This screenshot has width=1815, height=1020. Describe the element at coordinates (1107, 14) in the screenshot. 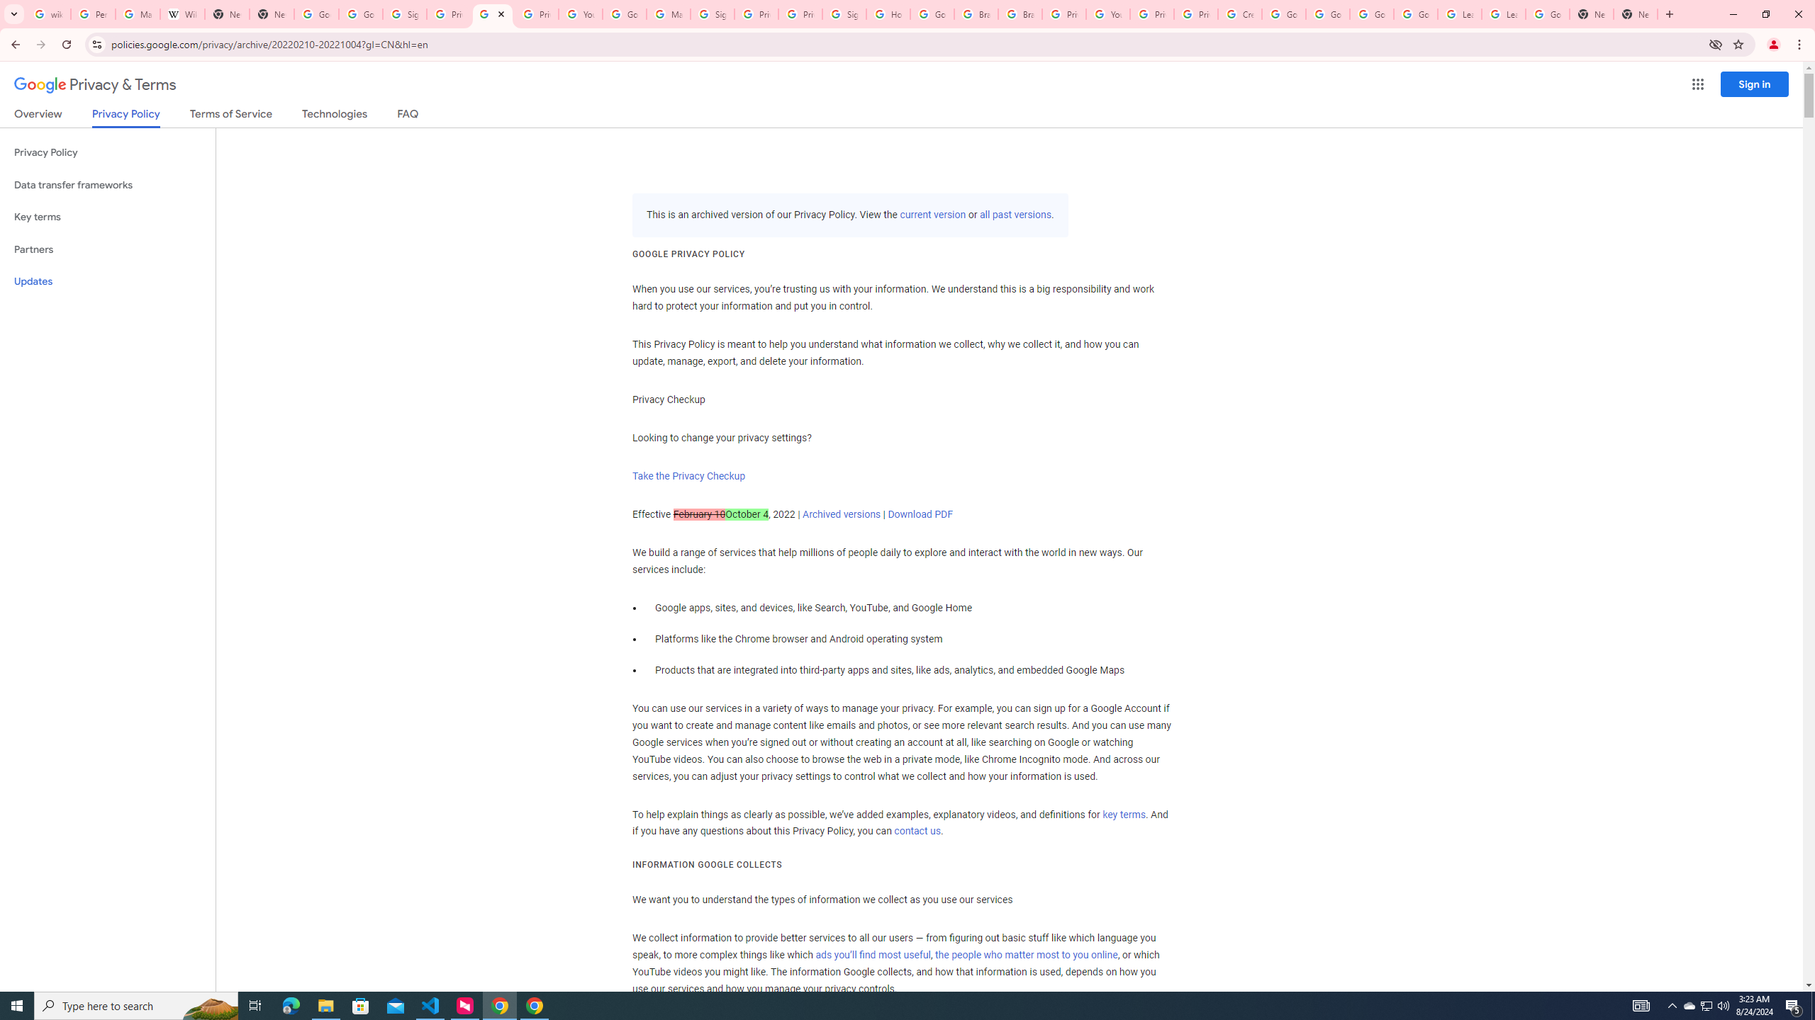

I see `YouTube` at that location.